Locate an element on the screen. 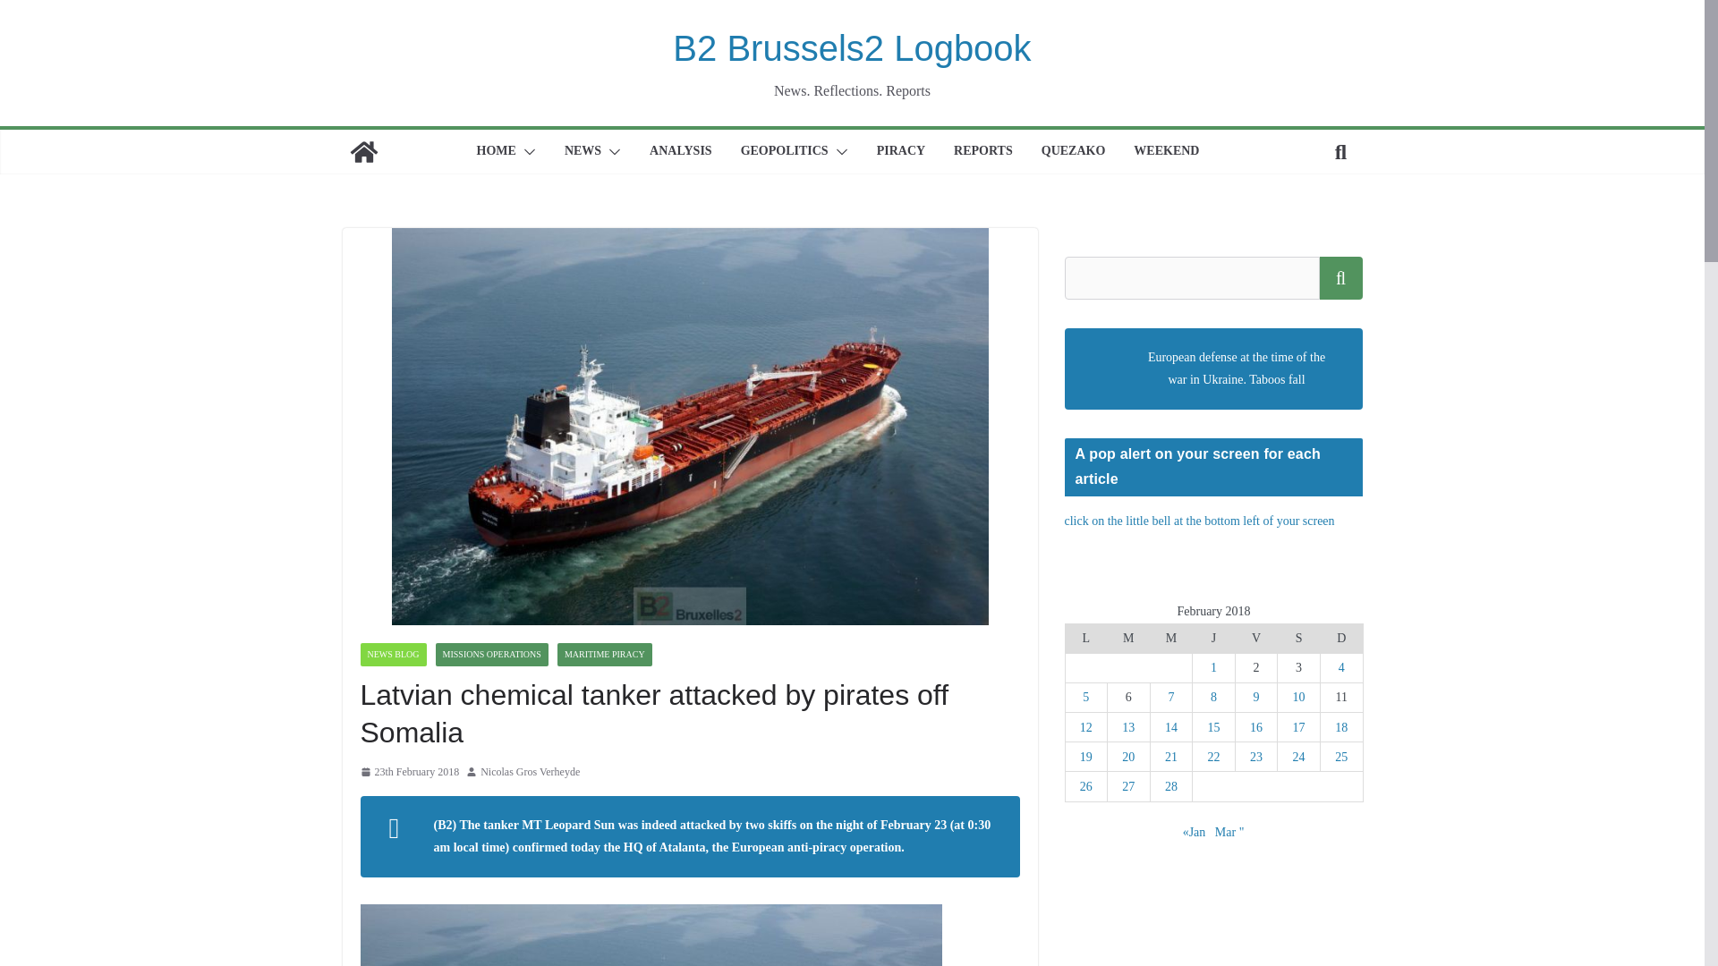  Nicolas Gros Verheyde is located at coordinates (530, 773).